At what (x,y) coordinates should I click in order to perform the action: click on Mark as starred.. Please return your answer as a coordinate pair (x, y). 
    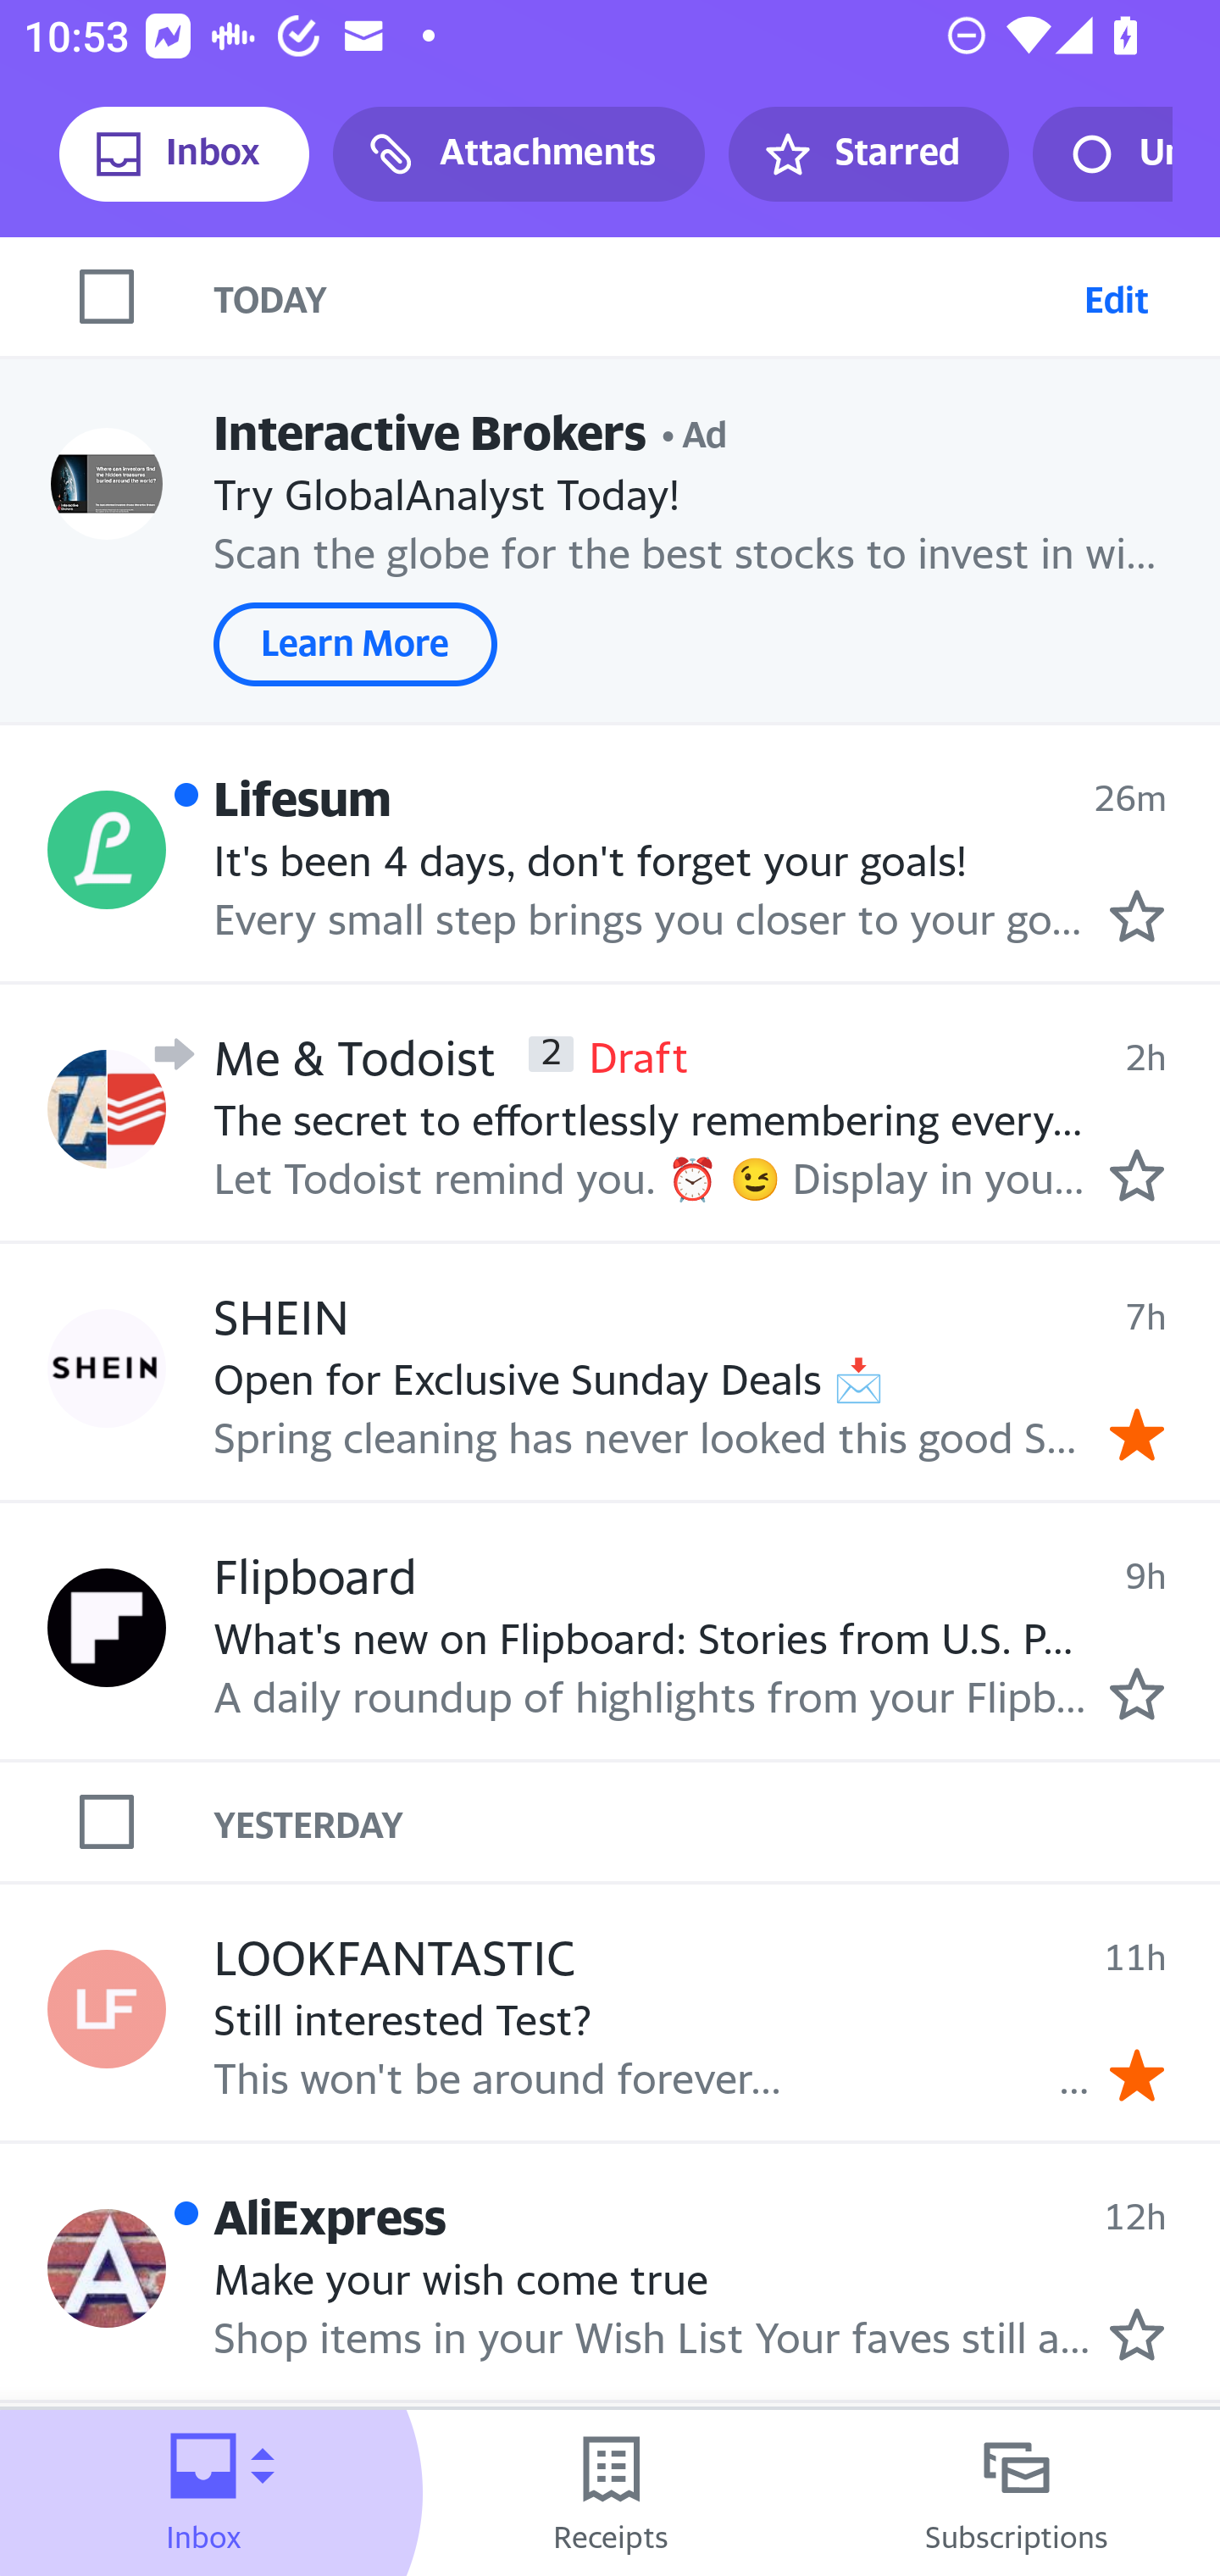
    Looking at the image, I should click on (1137, 1175).